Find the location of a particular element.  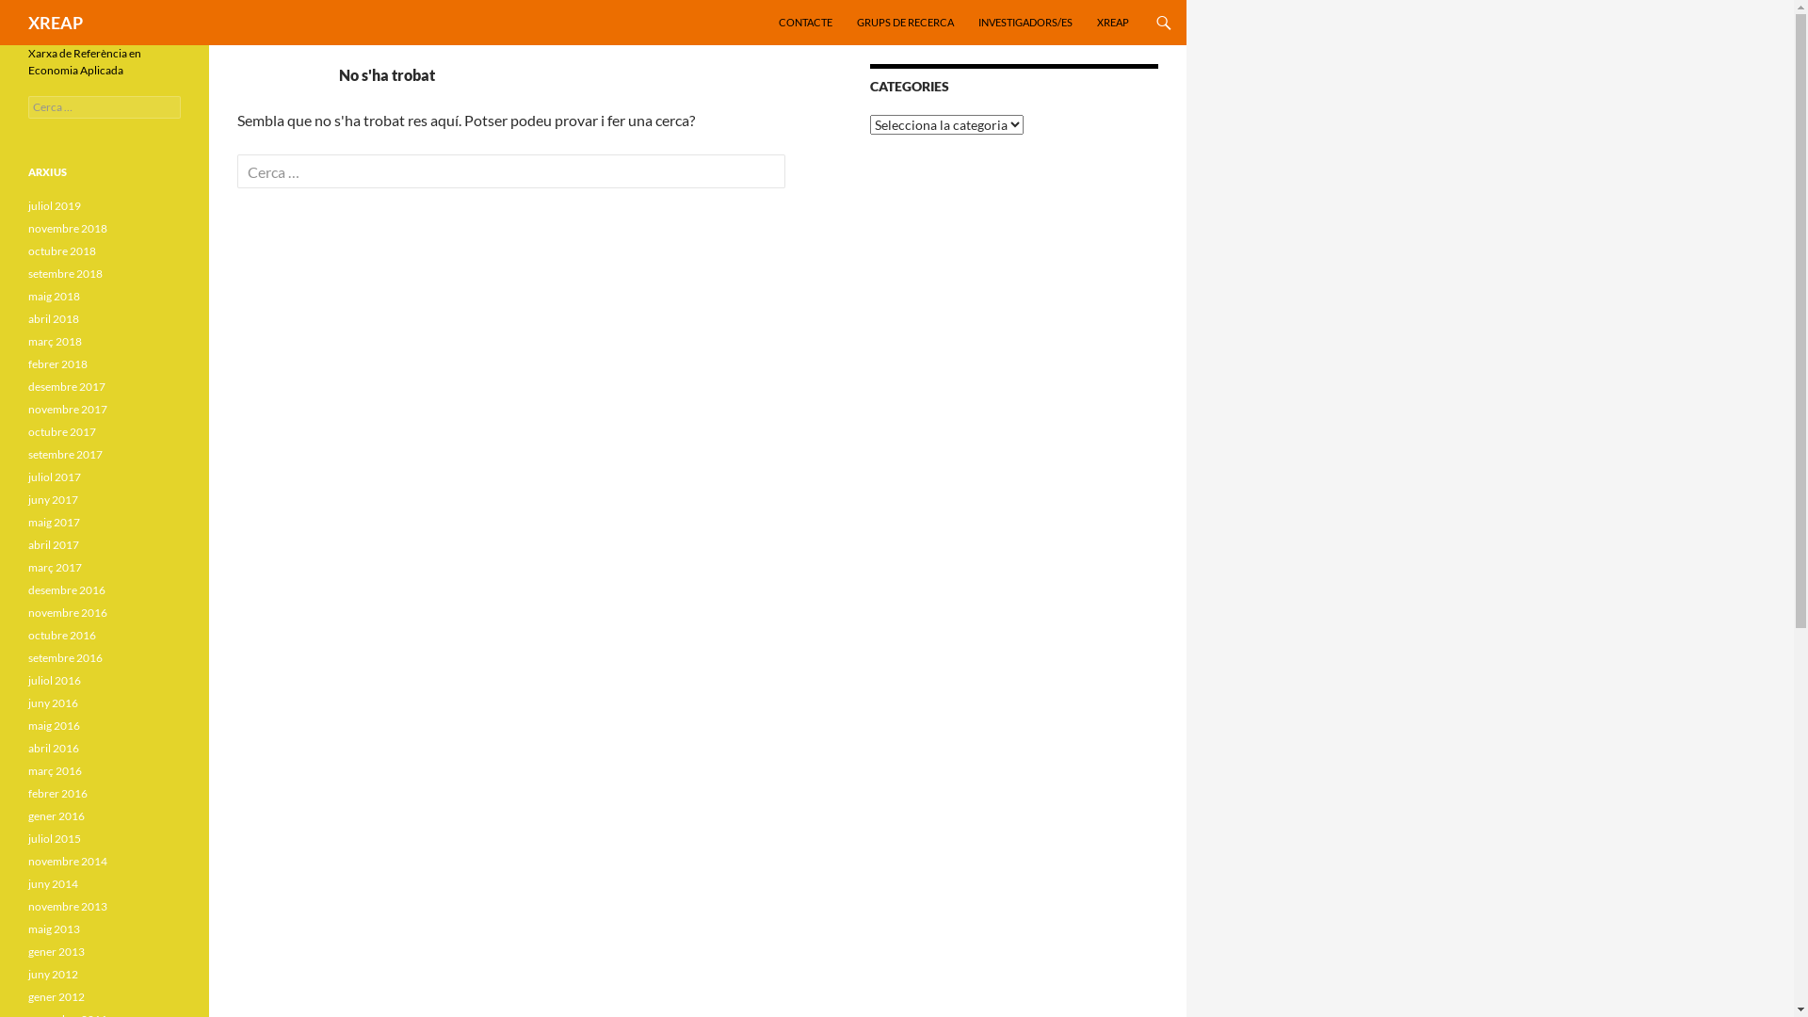

gener 2016 is located at coordinates (56, 815).